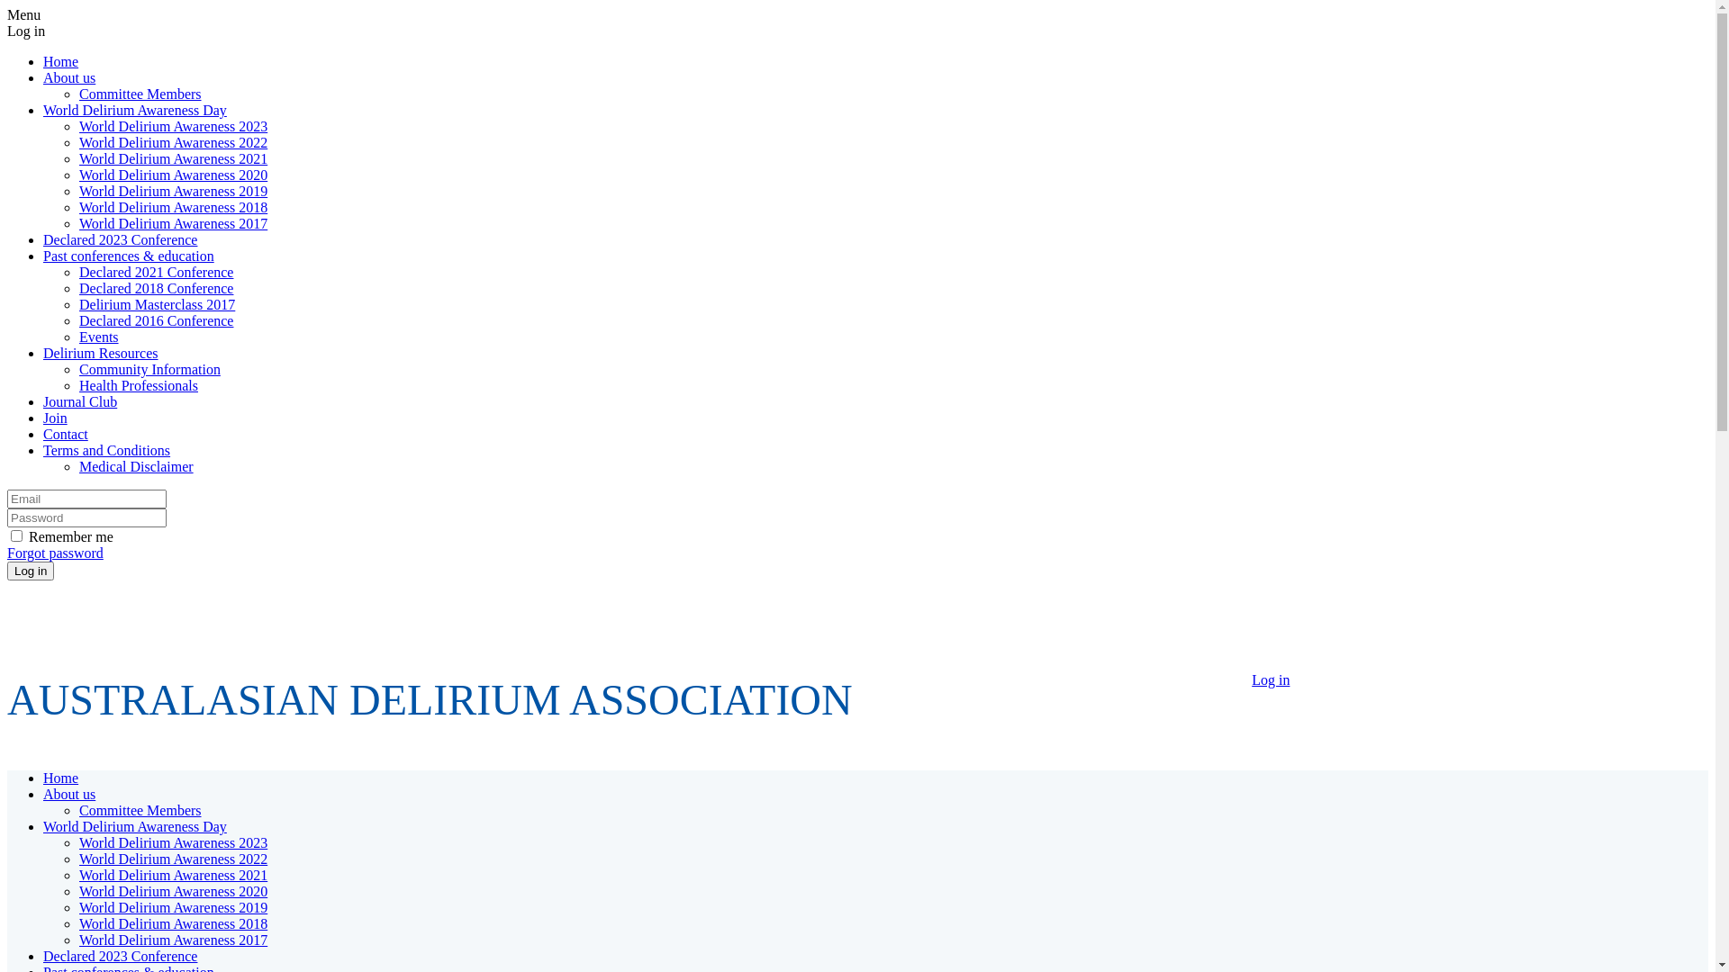 The height and width of the screenshot is (972, 1729). I want to click on World Delirium Awareness 2022, so click(173, 859).